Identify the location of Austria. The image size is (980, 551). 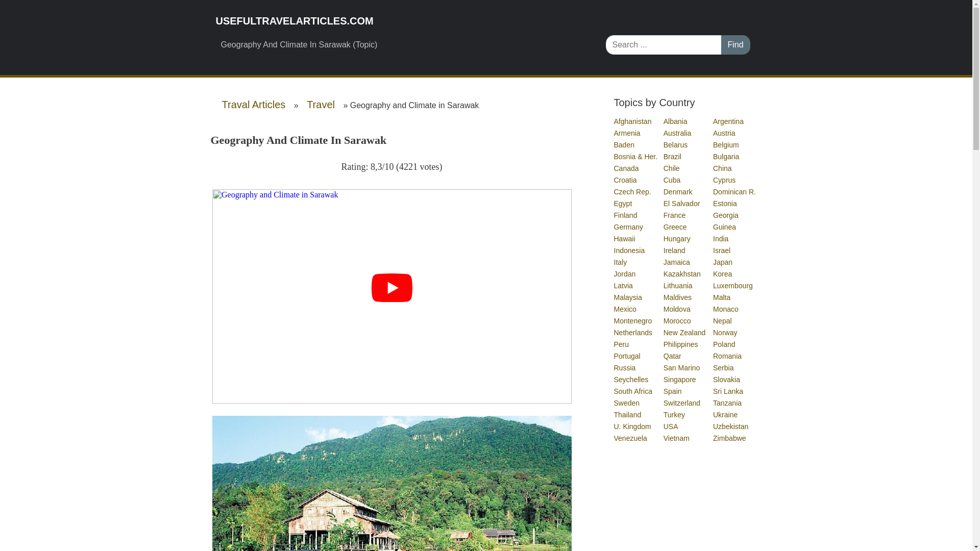
(725, 133).